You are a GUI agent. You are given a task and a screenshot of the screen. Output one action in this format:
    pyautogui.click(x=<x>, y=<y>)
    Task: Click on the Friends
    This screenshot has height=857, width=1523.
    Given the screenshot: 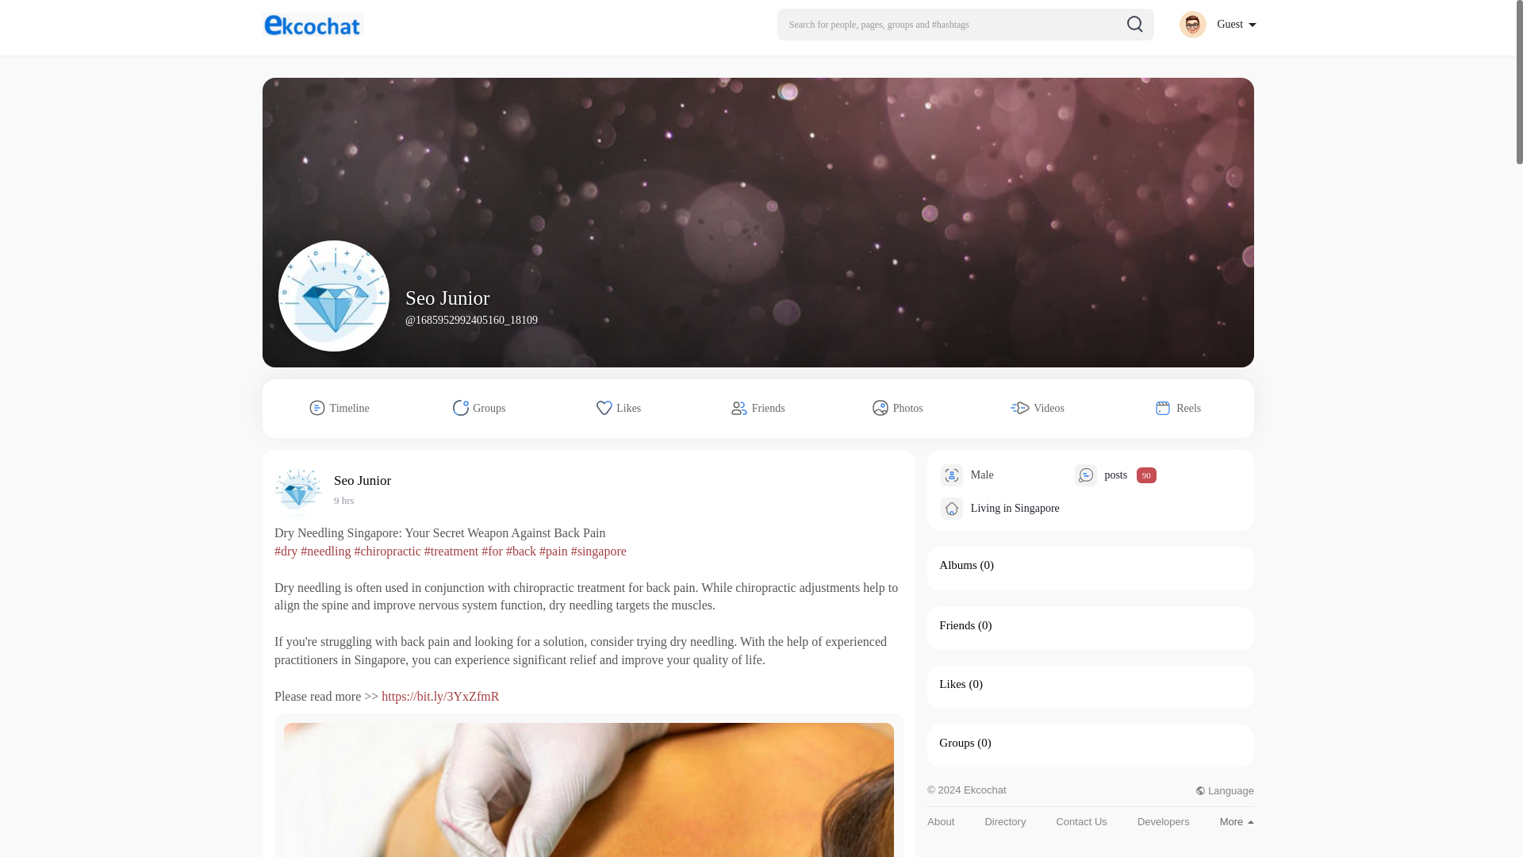 What is the action you would take?
    pyautogui.click(x=758, y=408)
    